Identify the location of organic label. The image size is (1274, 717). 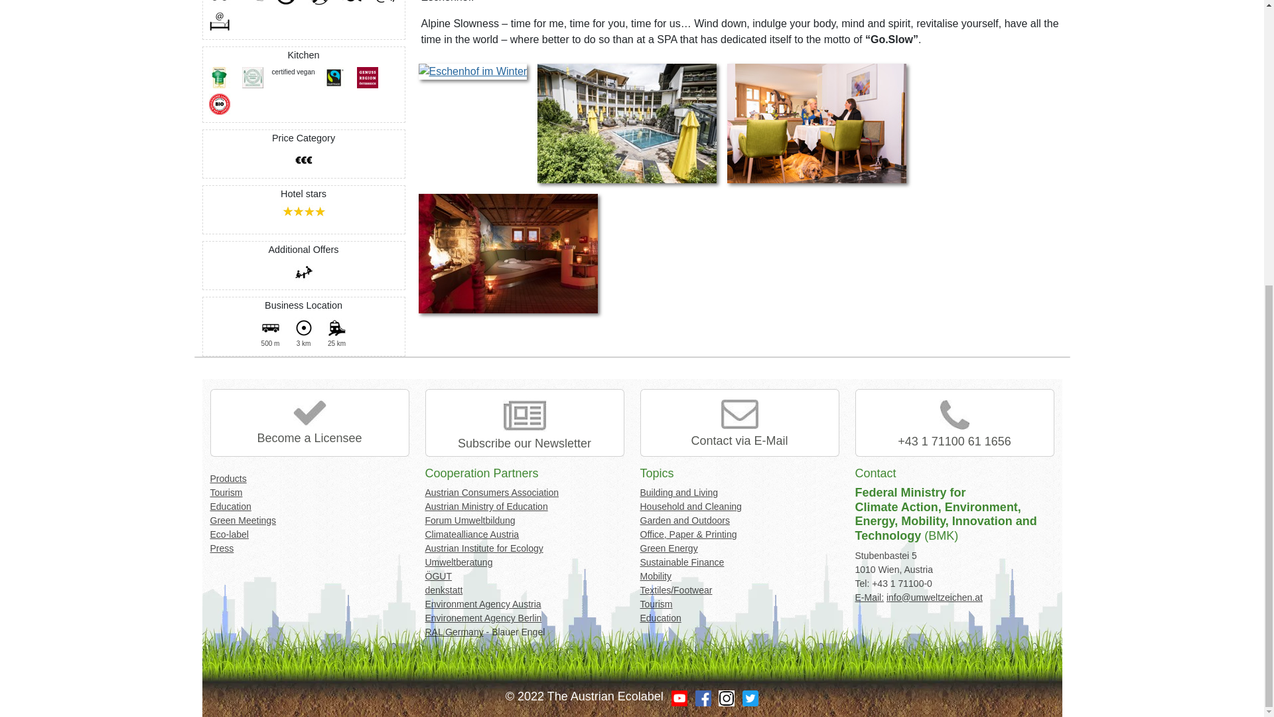
(219, 104).